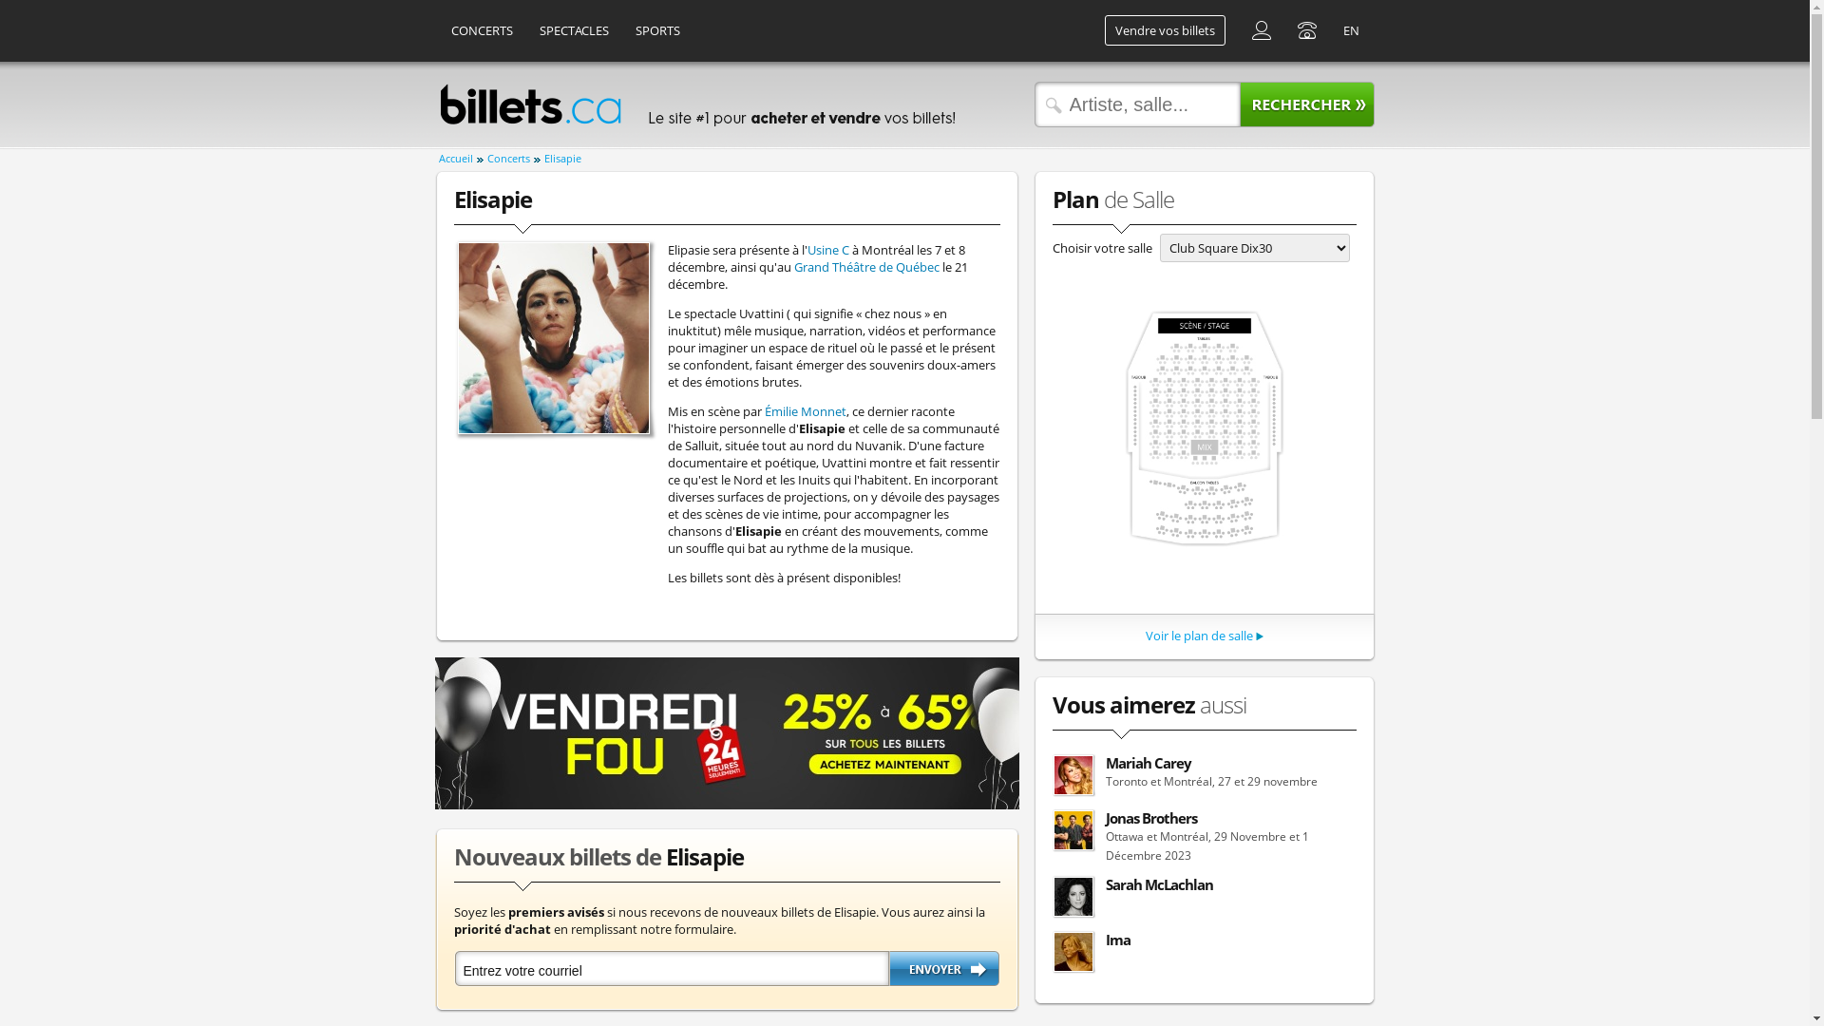  Describe the element at coordinates (483, 30) in the screenshot. I see `CONCERTS` at that location.